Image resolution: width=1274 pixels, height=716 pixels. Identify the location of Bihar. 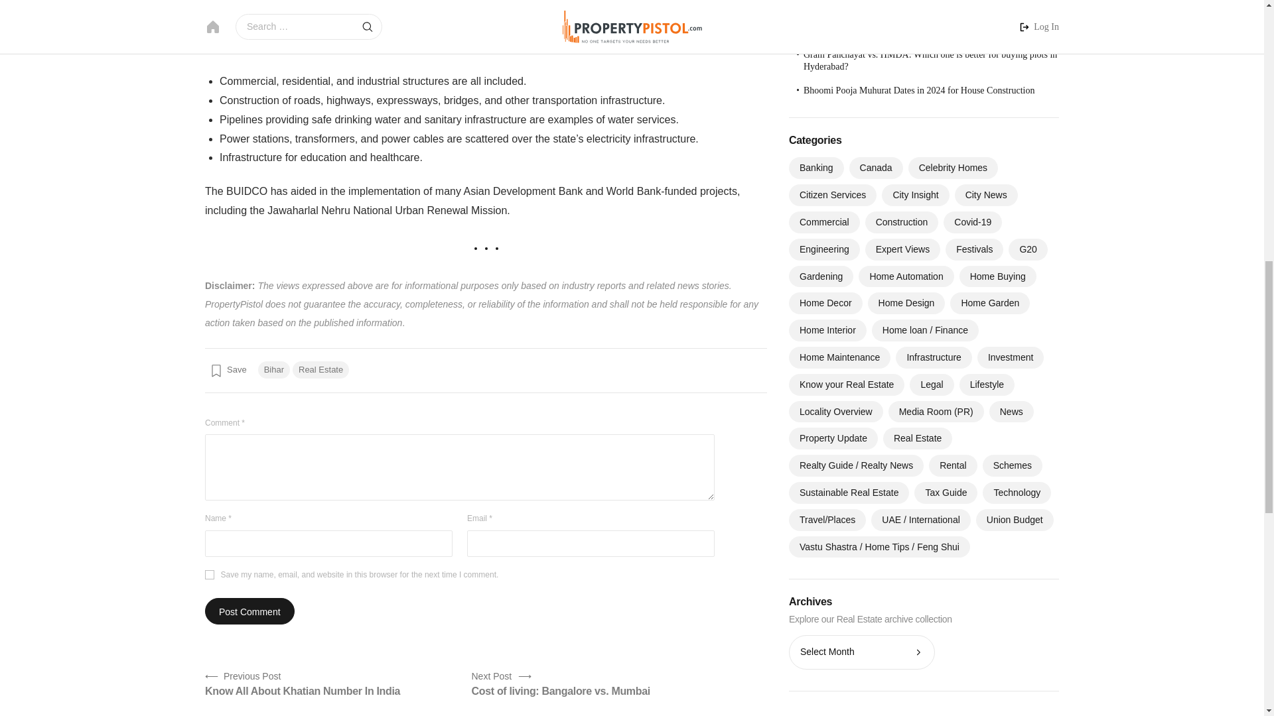
(274, 370).